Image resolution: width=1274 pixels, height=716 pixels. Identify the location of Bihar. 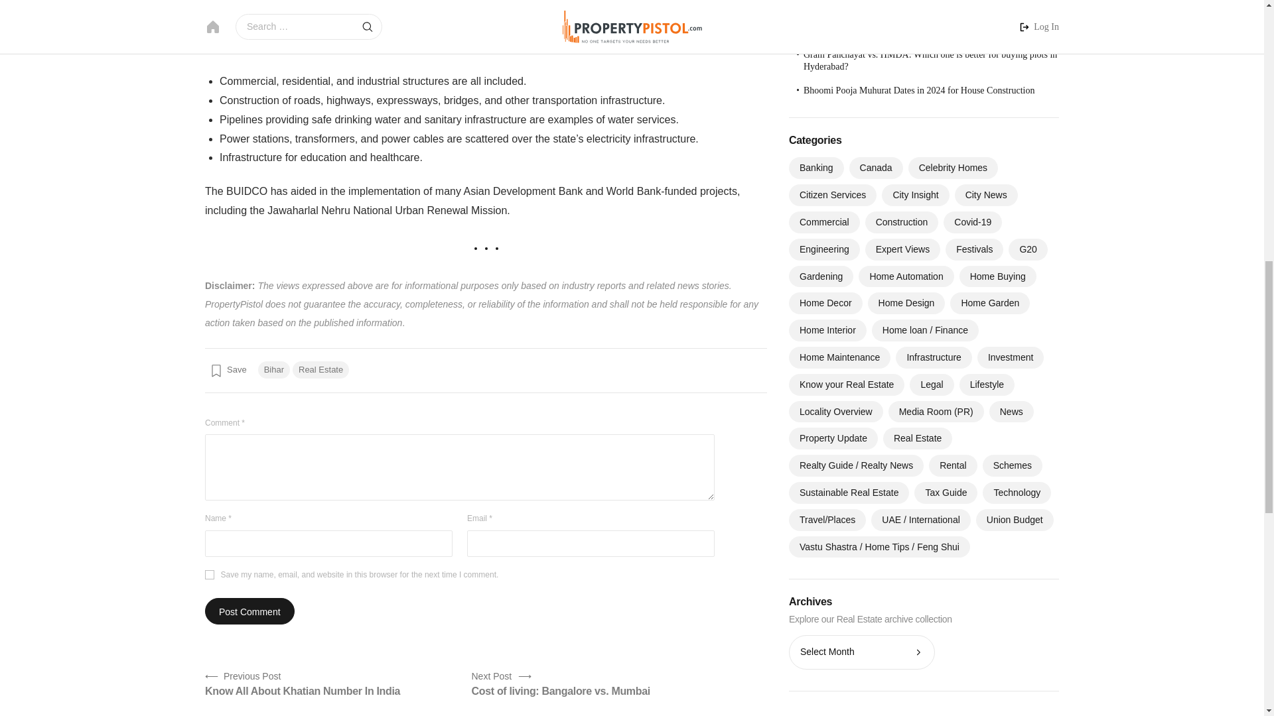
(274, 370).